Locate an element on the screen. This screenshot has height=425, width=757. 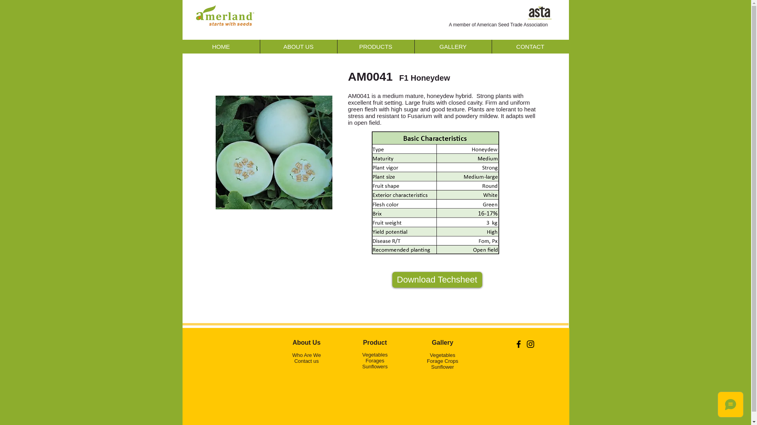
GALLERY is located at coordinates (453, 46).